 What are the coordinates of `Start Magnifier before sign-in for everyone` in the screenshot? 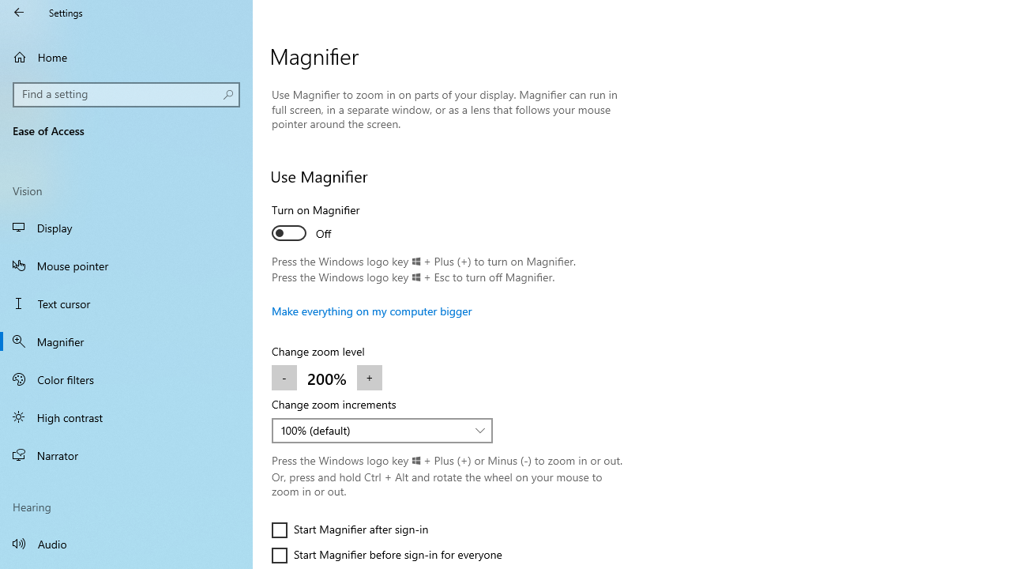 It's located at (387, 555).